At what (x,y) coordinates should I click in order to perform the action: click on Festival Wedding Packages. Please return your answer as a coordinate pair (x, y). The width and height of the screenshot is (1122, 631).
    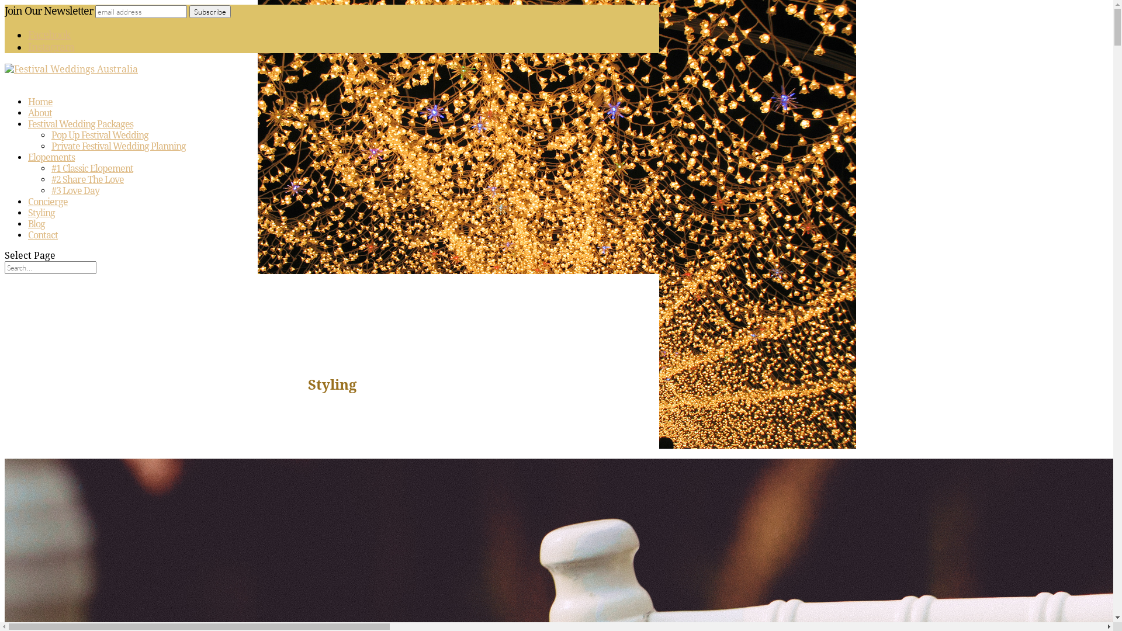
    Looking at the image, I should click on (81, 130).